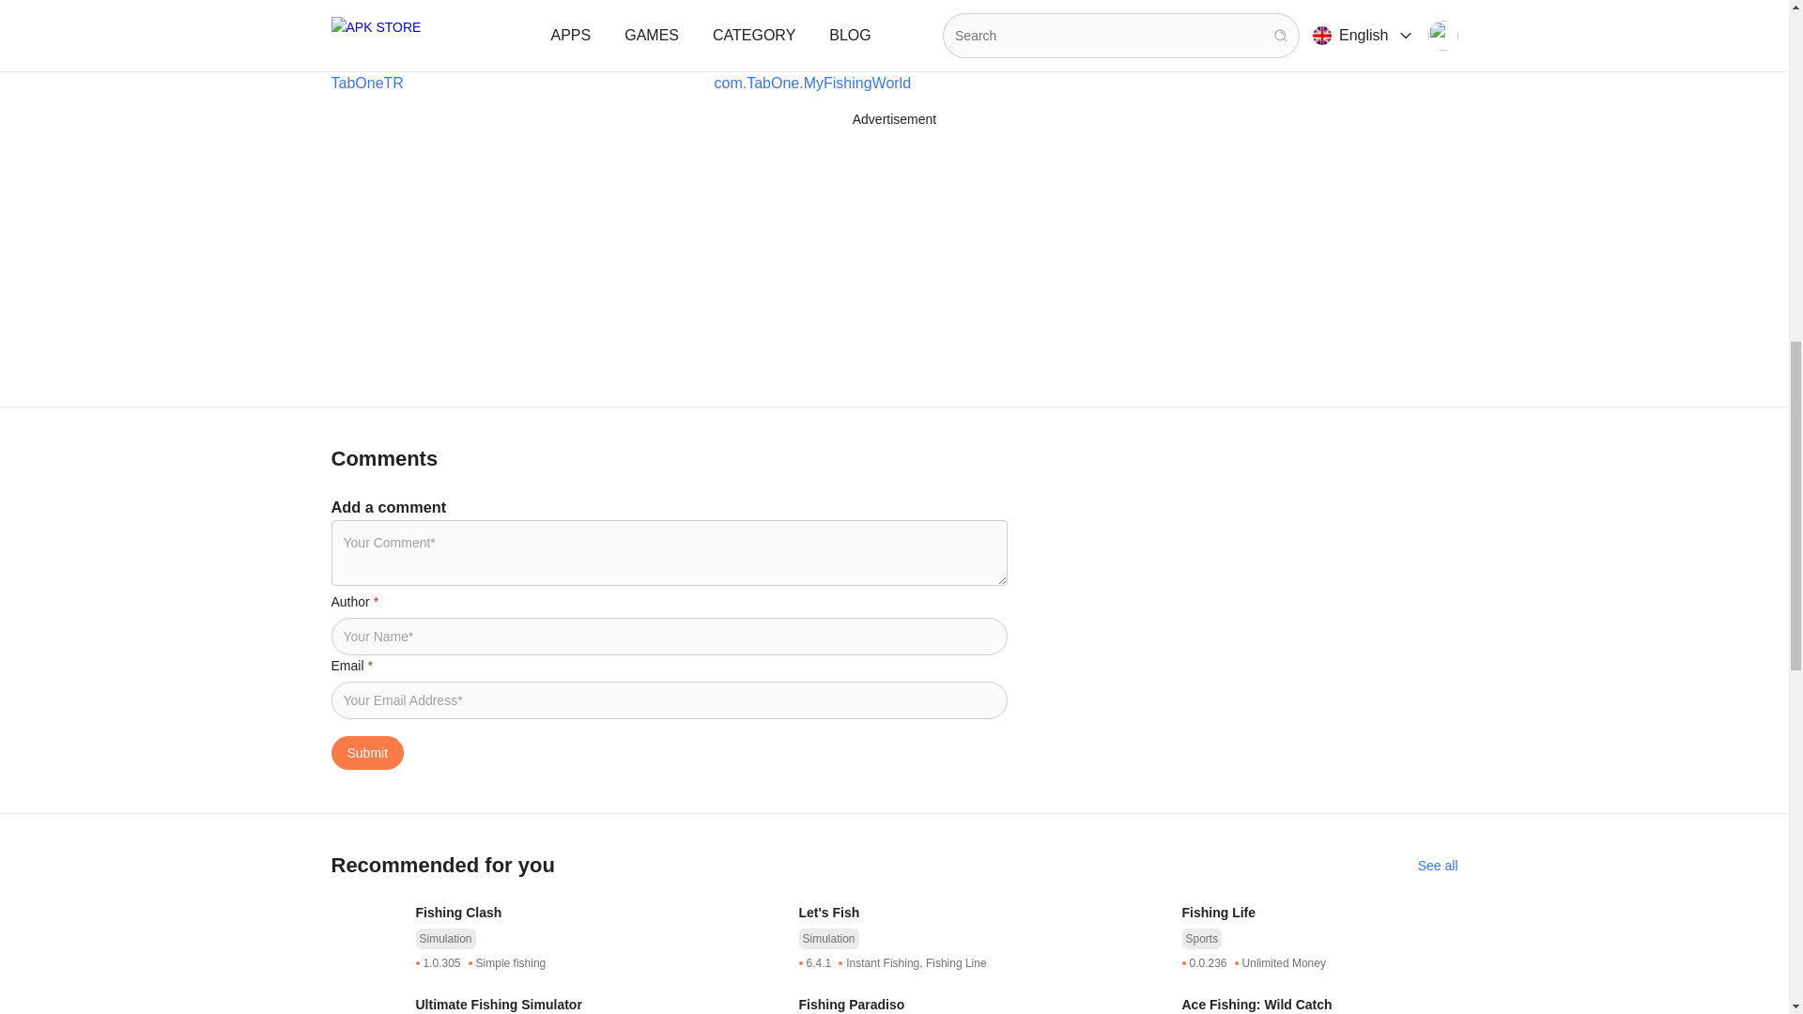 The height and width of the screenshot is (1014, 1803). What do you see at coordinates (366, 1008) in the screenshot?
I see `Submit` at bounding box center [366, 1008].